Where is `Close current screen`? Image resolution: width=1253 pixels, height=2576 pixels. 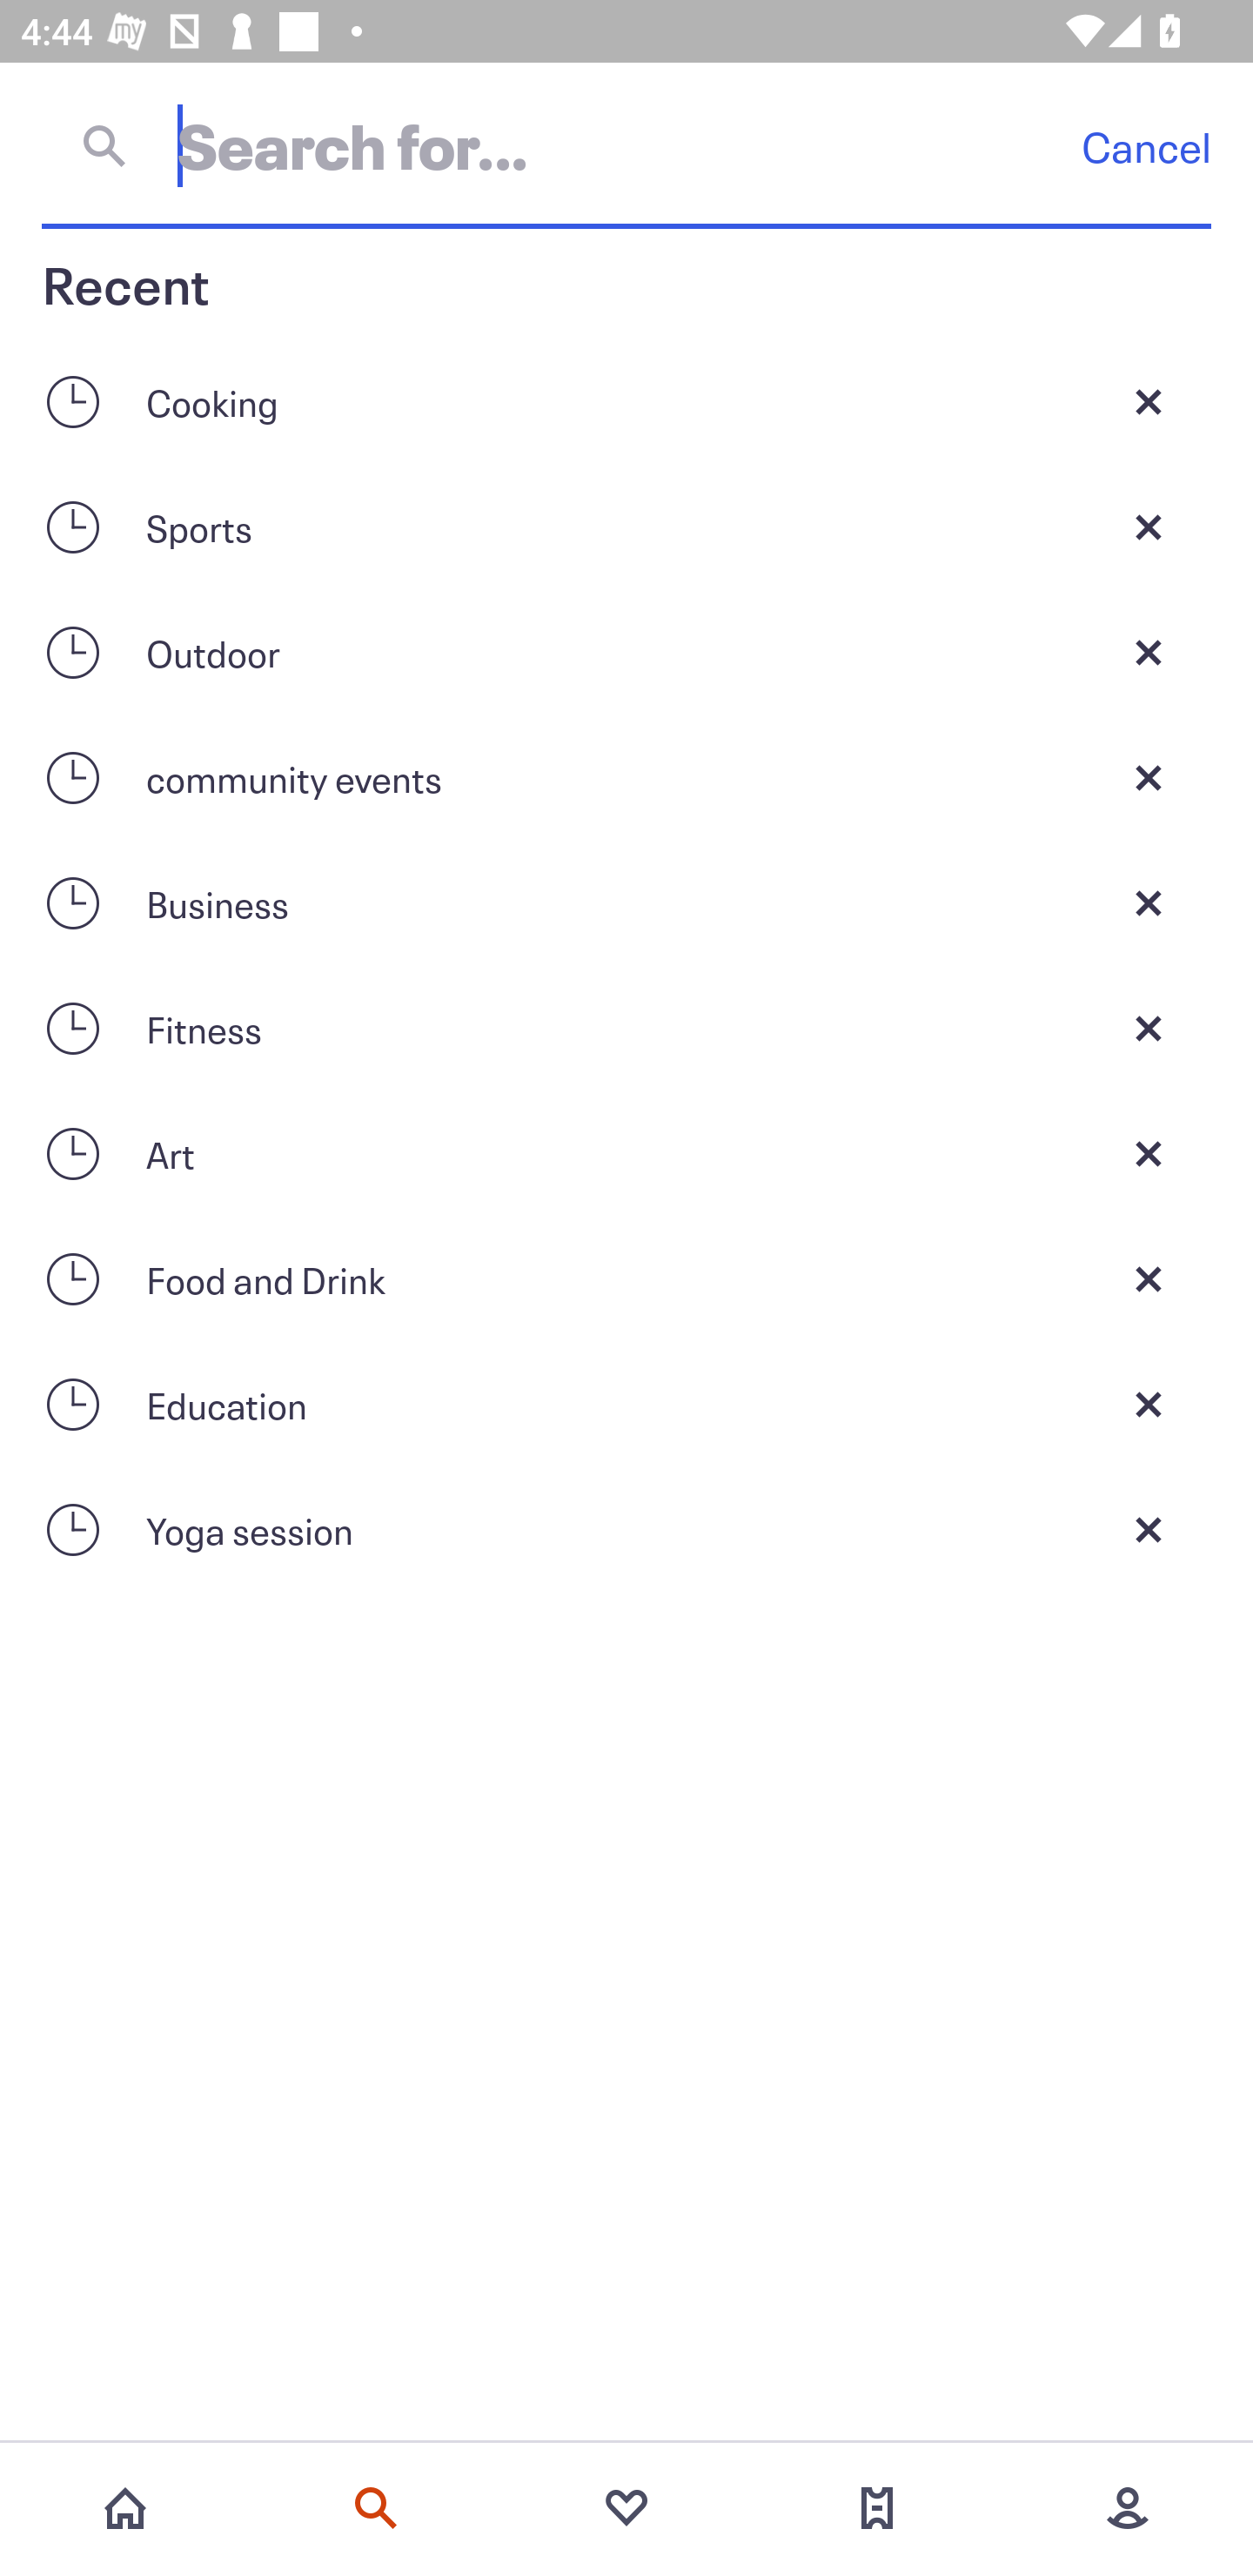
Close current screen is located at coordinates (1149, 1530).